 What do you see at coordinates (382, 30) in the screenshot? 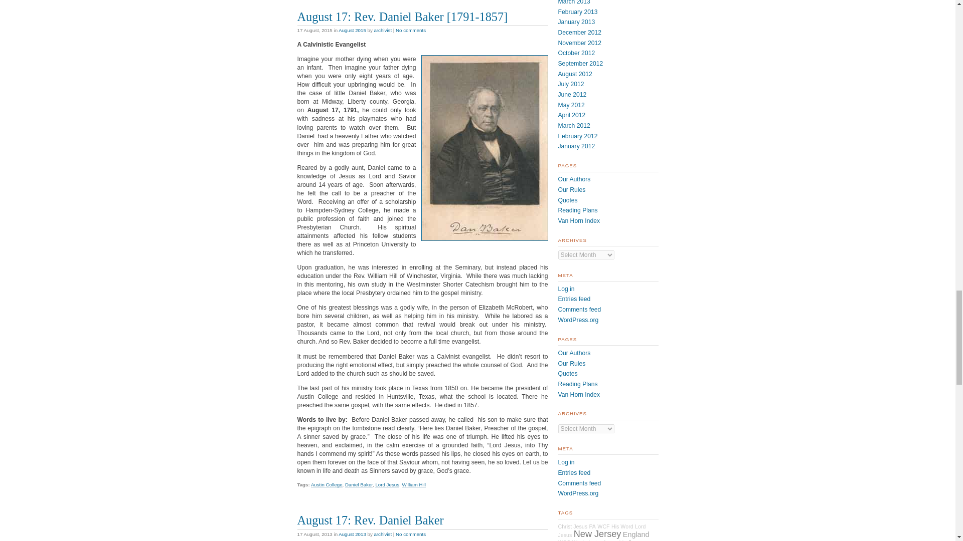
I see `archivist` at bounding box center [382, 30].